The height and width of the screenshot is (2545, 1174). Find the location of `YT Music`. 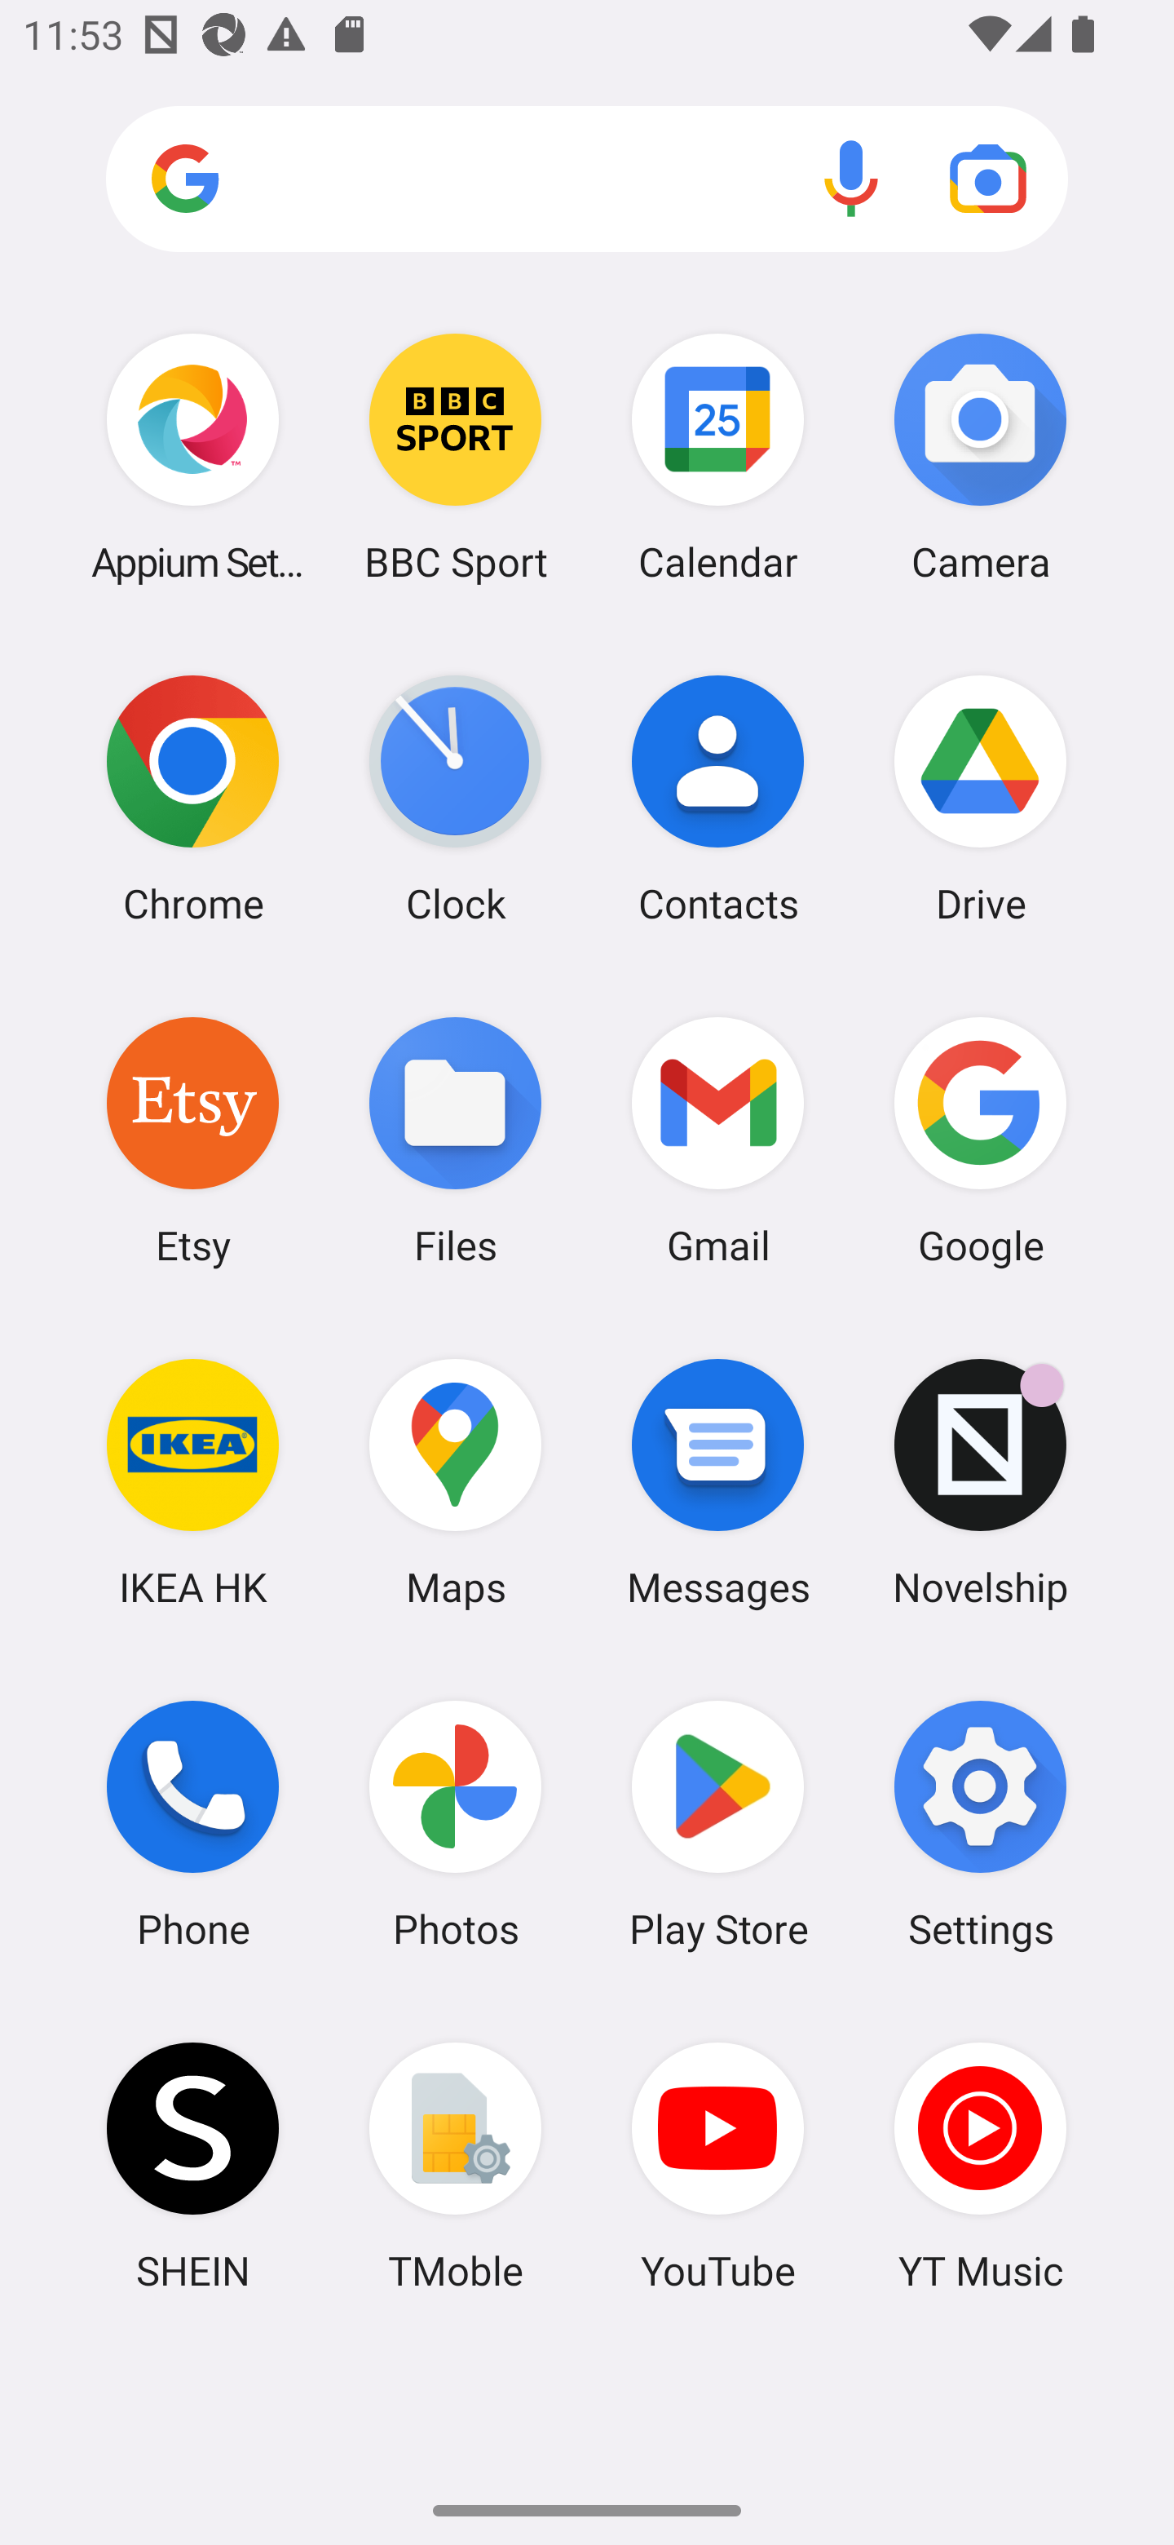

YT Music is located at coordinates (980, 2166).